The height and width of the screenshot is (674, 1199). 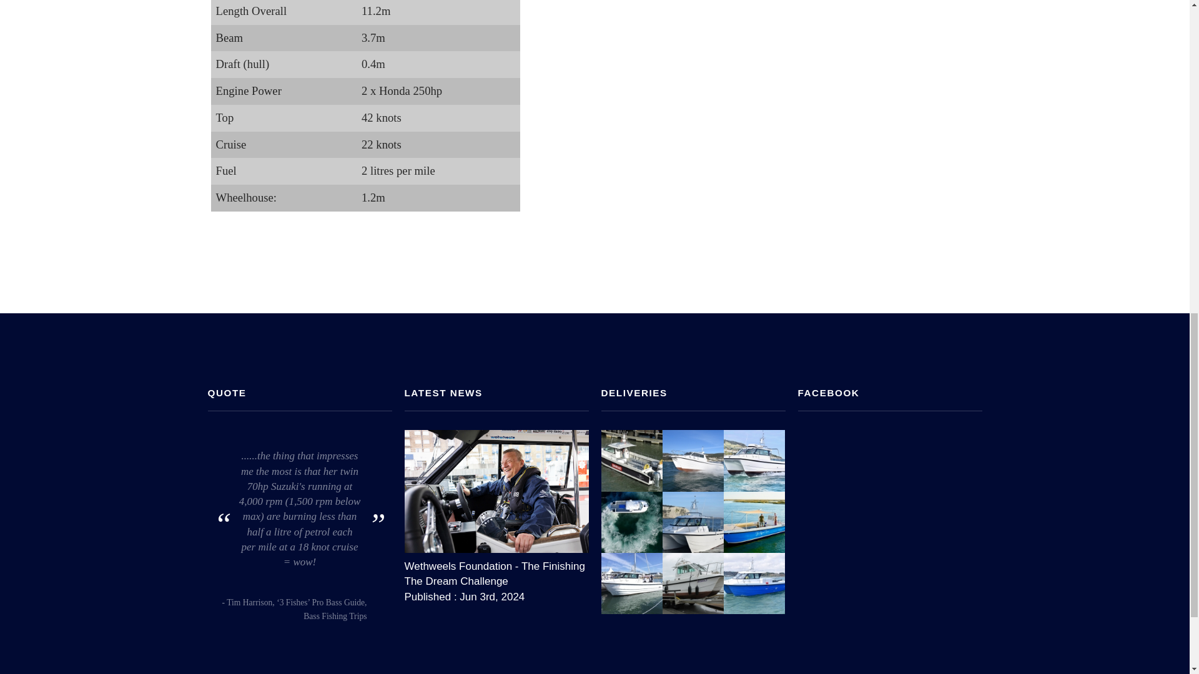 I want to click on News Title, so click(x=496, y=491).